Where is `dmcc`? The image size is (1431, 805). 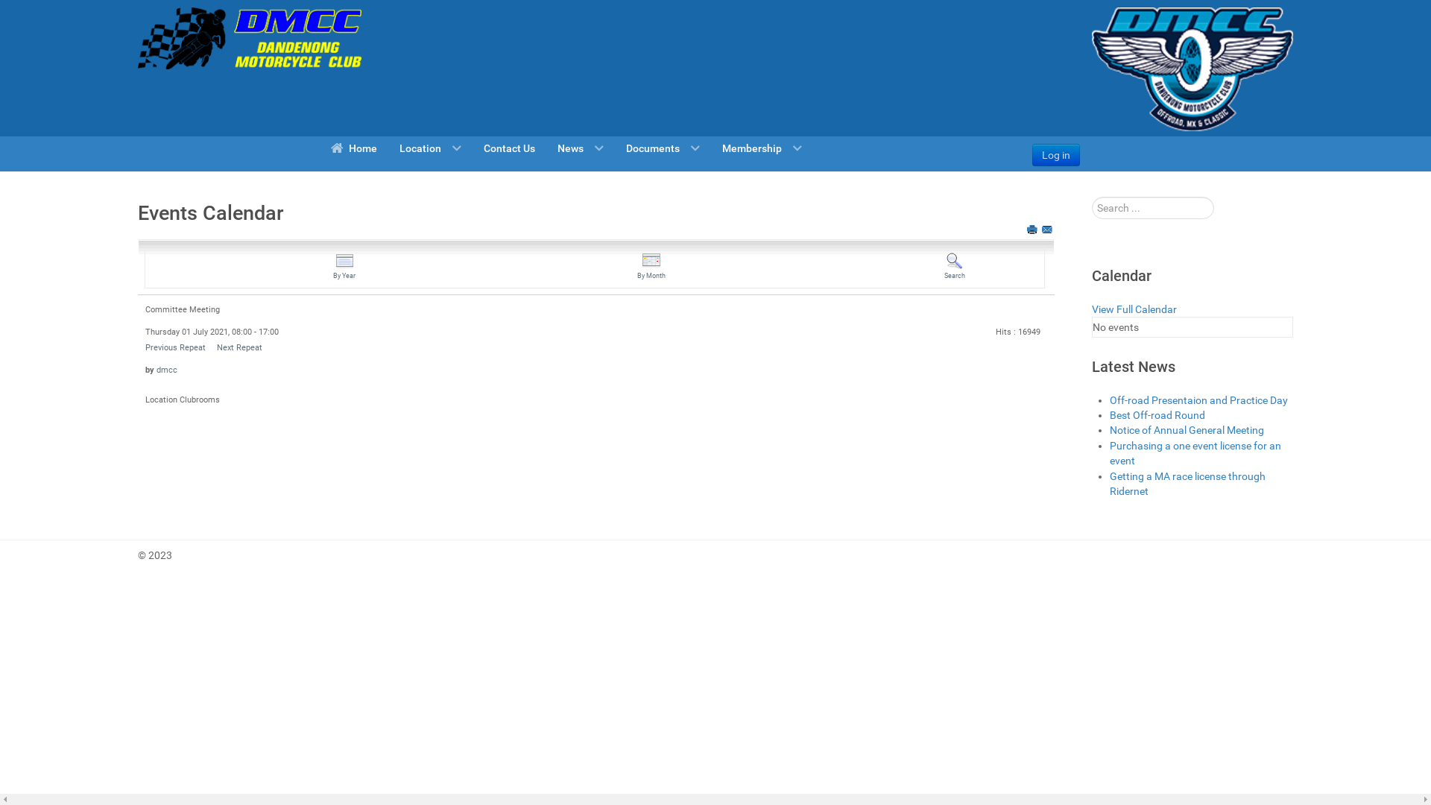
dmcc is located at coordinates (167, 370).